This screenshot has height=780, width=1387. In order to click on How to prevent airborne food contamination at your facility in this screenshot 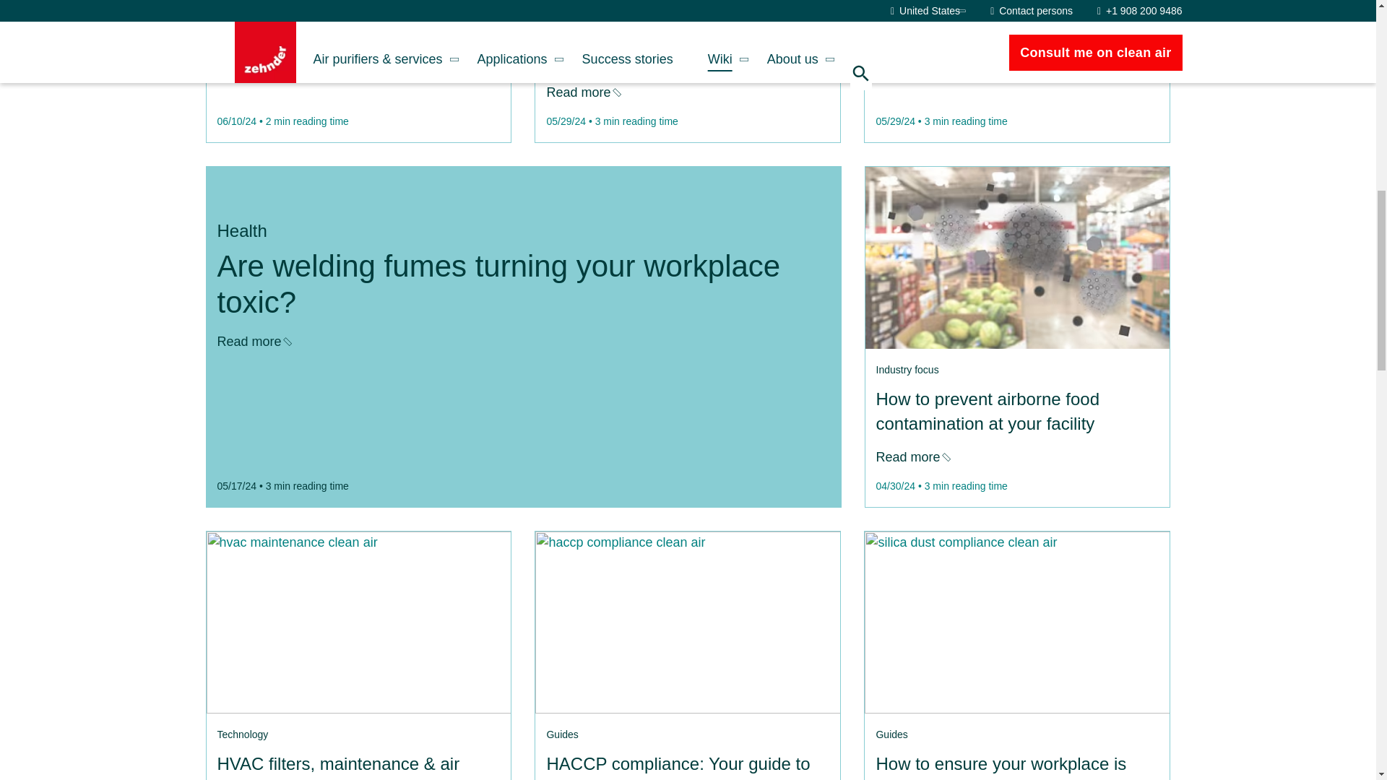, I will do `click(912, 456)`.